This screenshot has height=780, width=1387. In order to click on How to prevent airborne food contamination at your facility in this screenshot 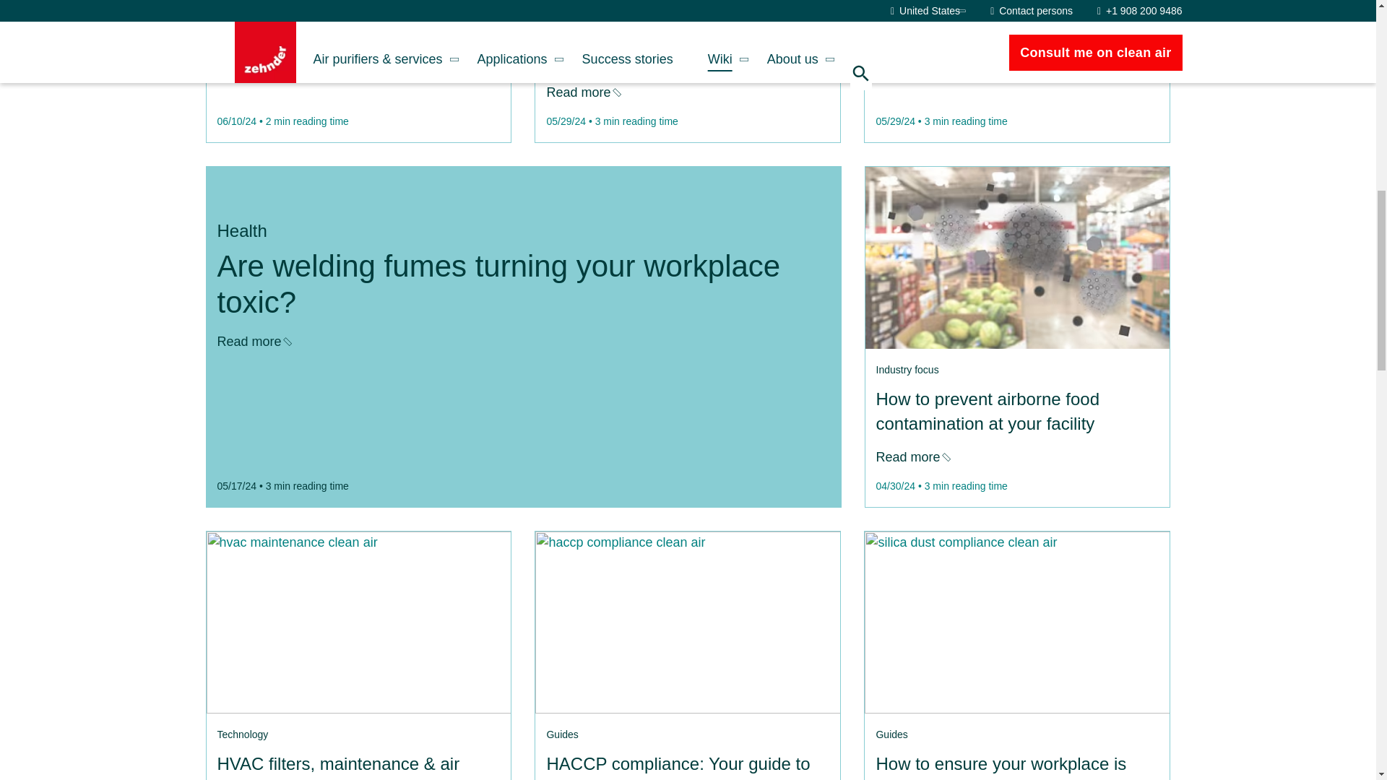, I will do `click(912, 456)`.